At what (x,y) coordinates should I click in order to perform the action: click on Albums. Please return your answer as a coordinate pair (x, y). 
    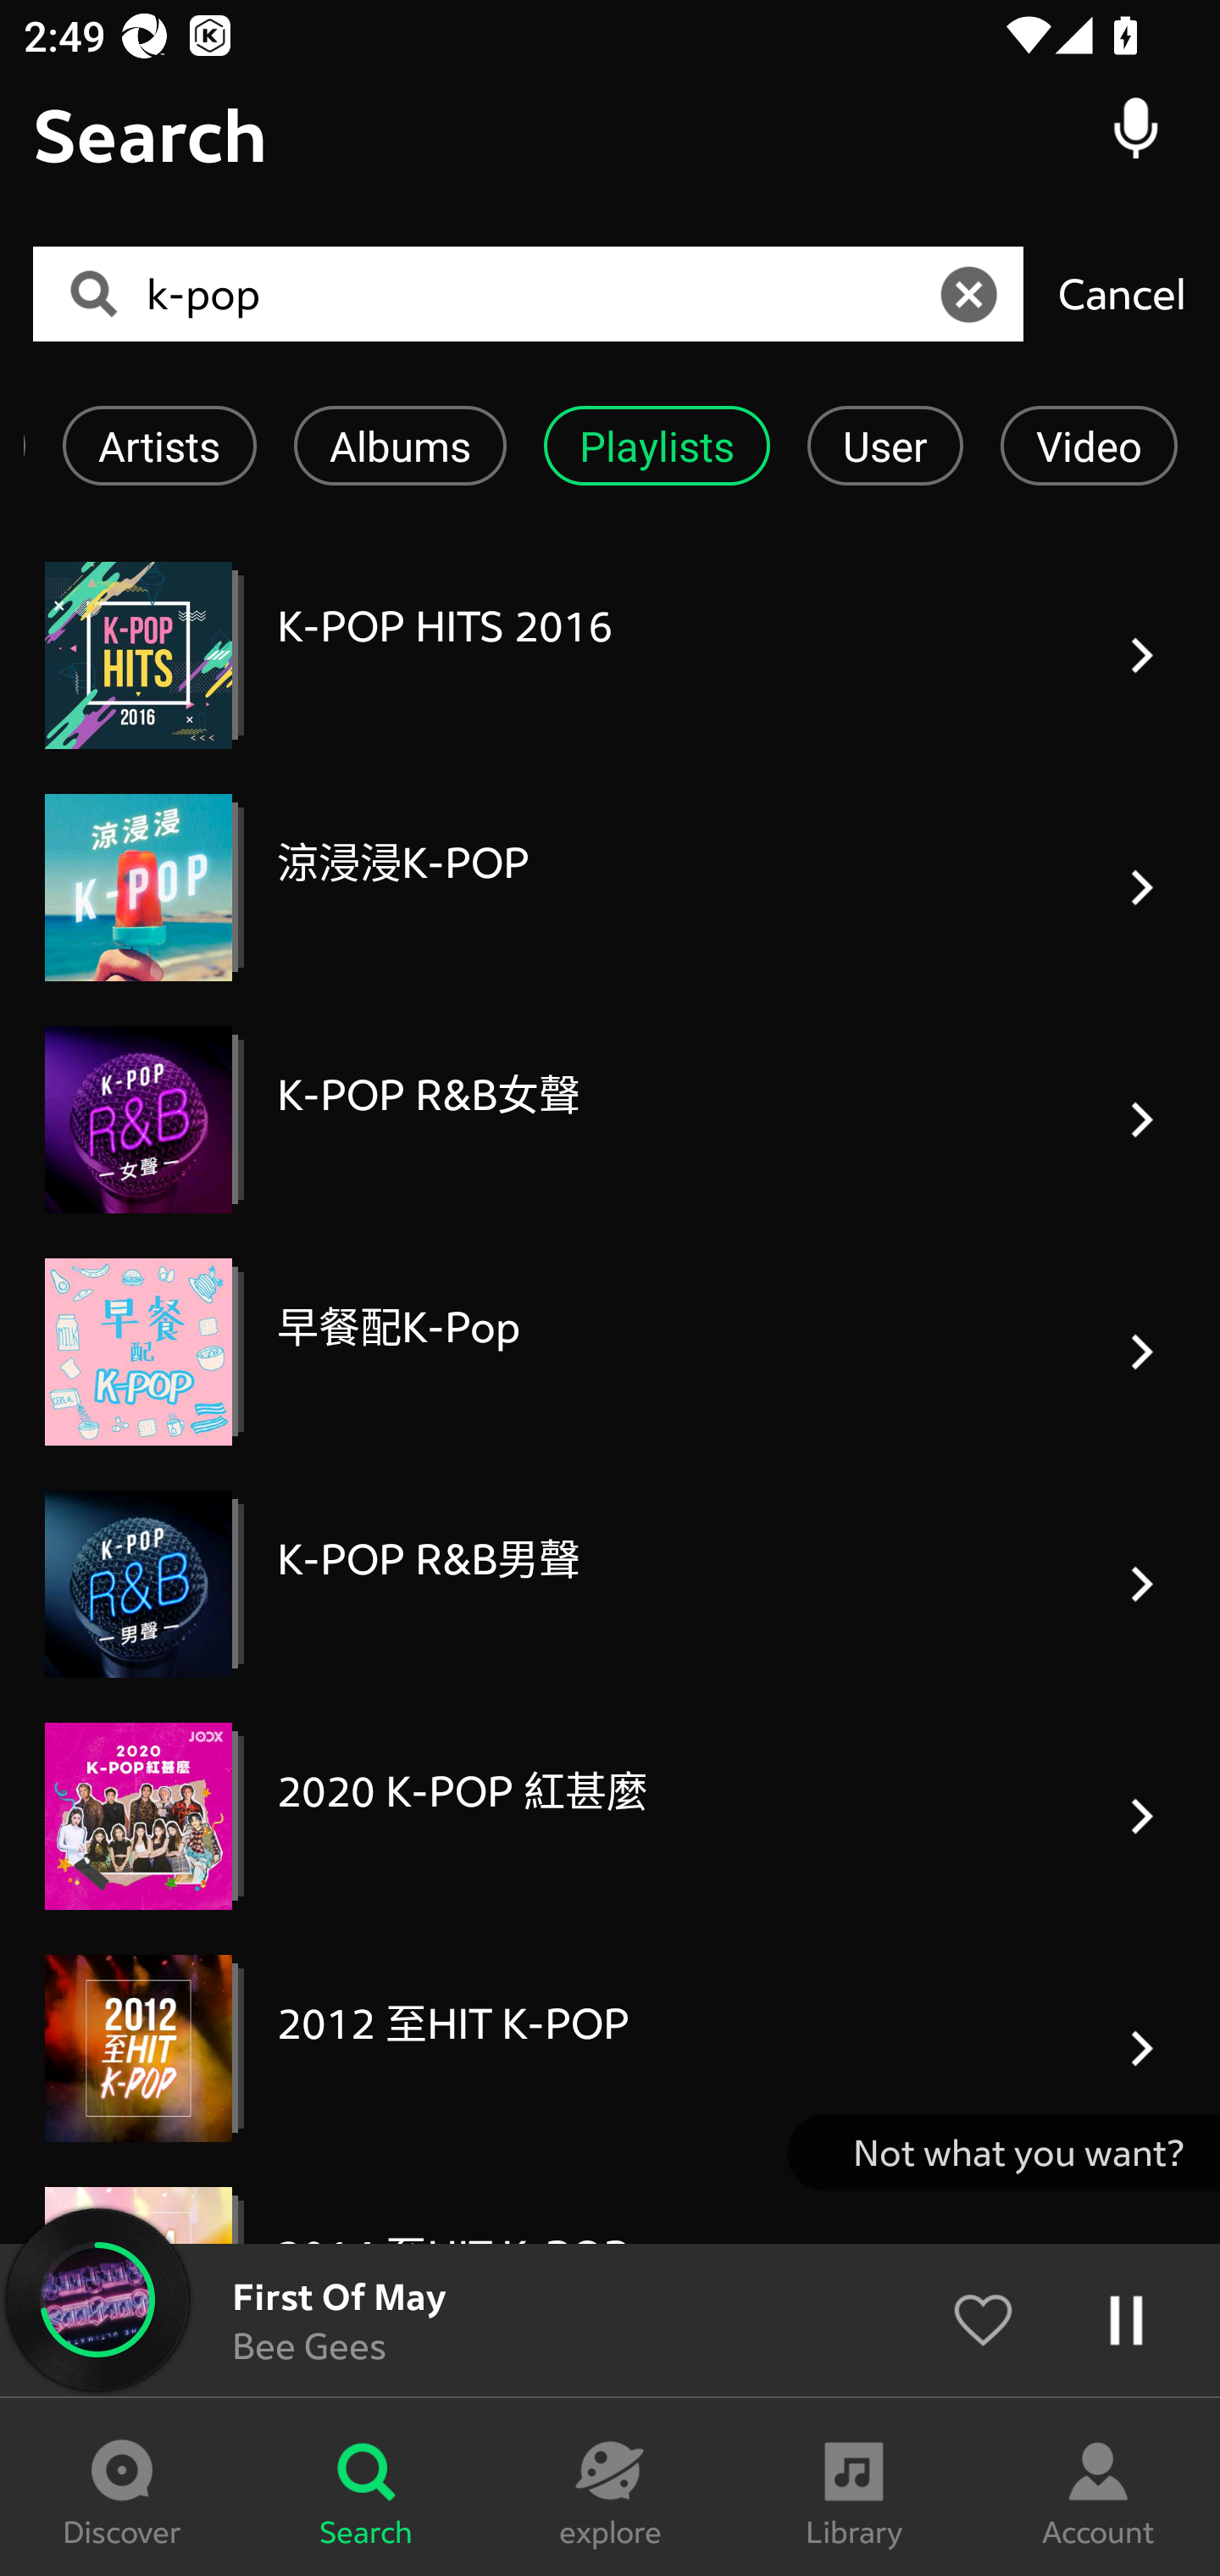
    Looking at the image, I should click on (400, 446).